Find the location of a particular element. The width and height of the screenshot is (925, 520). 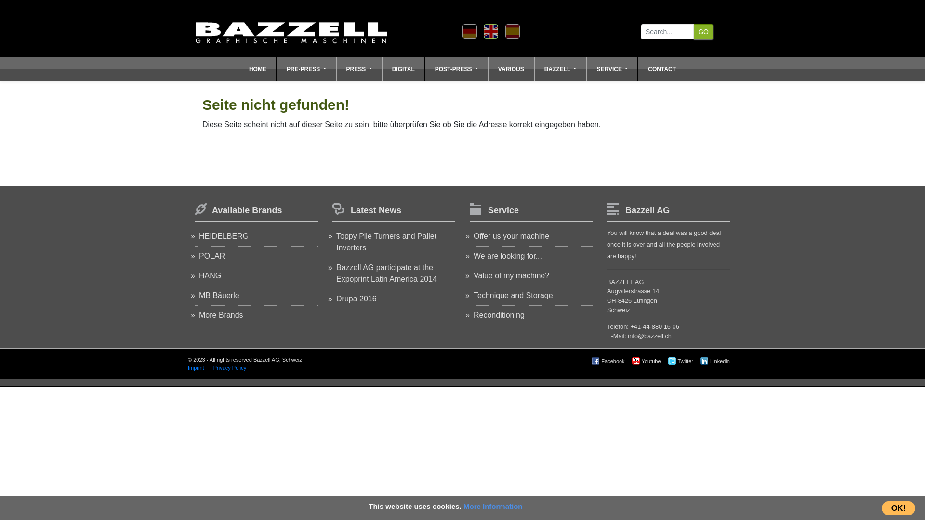

More Information is located at coordinates (493, 507).